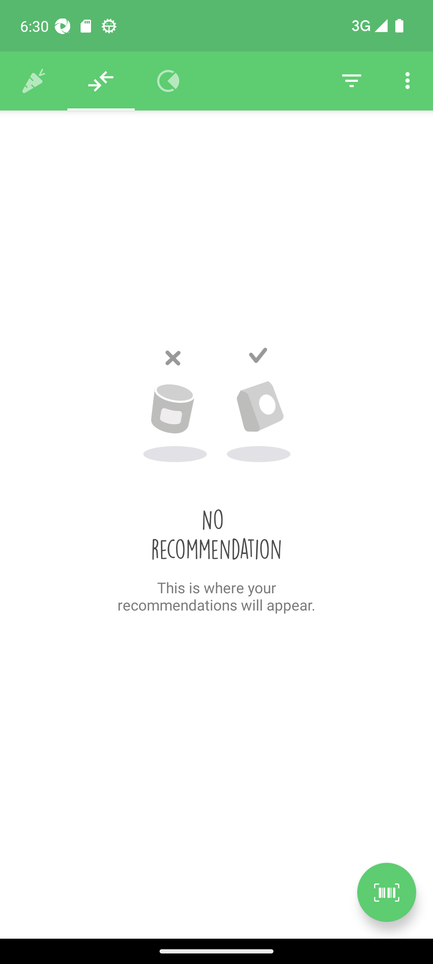 Image resolution: width=433 pixels, height=964 pixels. Describe the element at coordinates (34, 81) in the screenshot. I see `History` at that location.